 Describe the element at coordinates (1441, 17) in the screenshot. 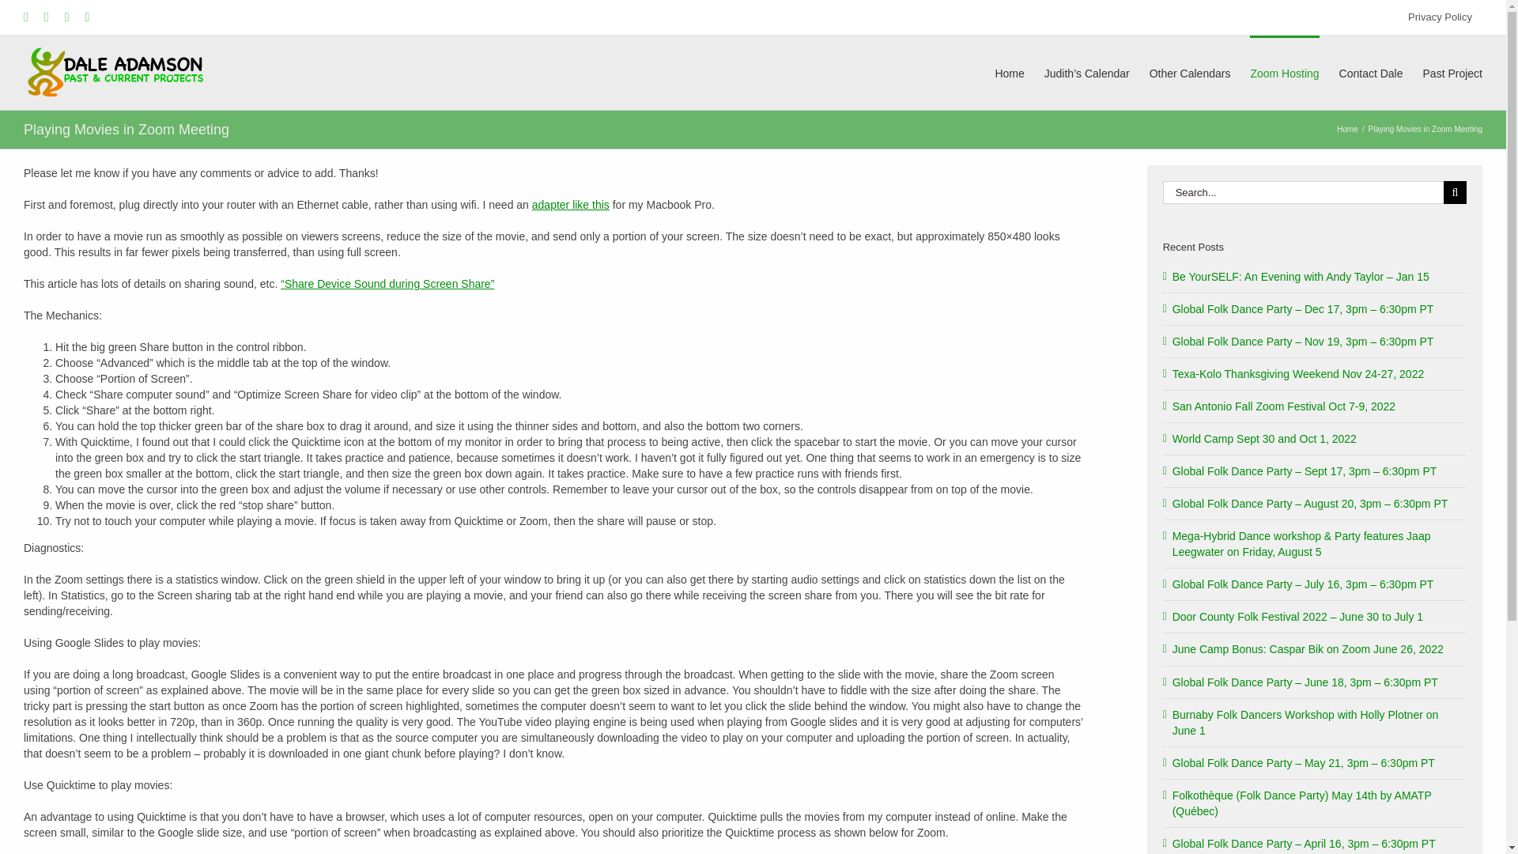

I see `Privacy Policy` at that location.